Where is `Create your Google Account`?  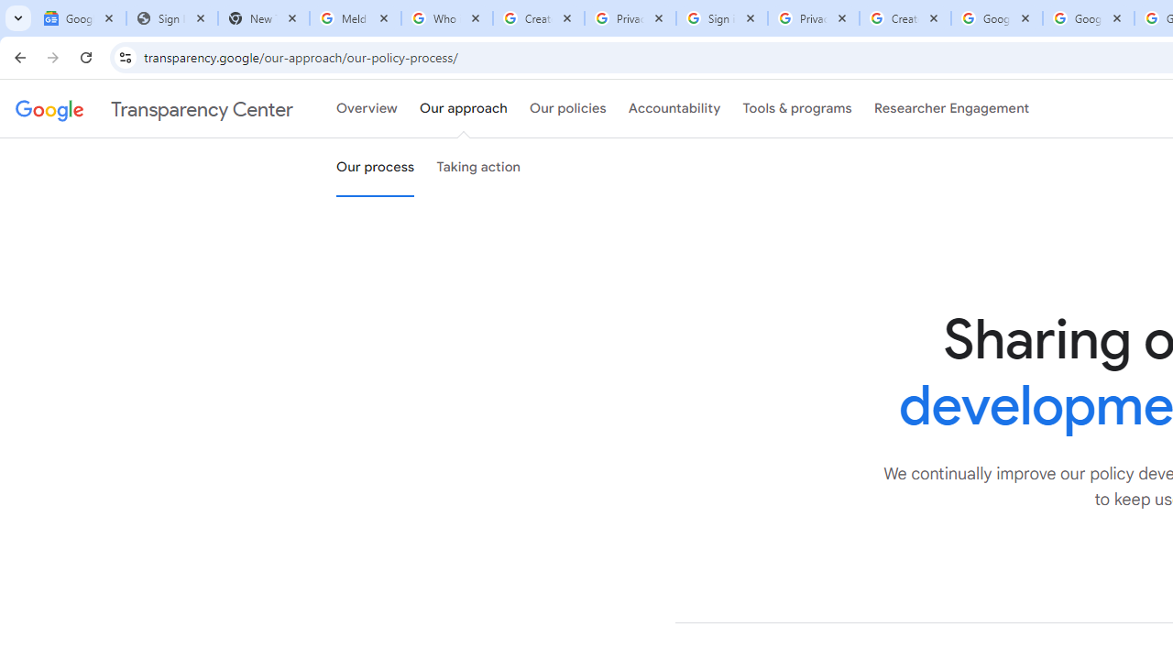 Create your Google Account is located at coordinates (538, 18).